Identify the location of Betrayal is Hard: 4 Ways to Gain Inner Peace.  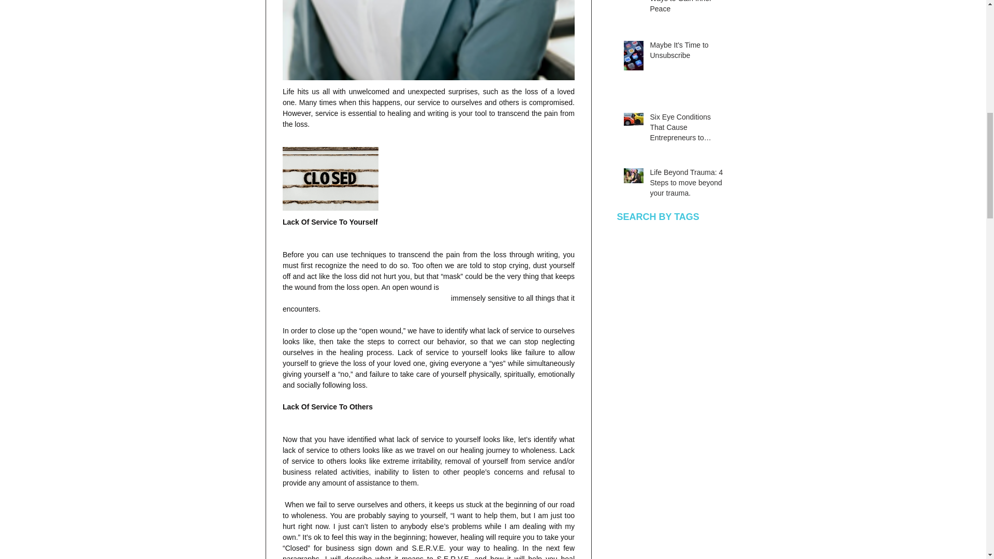
(687, 9).